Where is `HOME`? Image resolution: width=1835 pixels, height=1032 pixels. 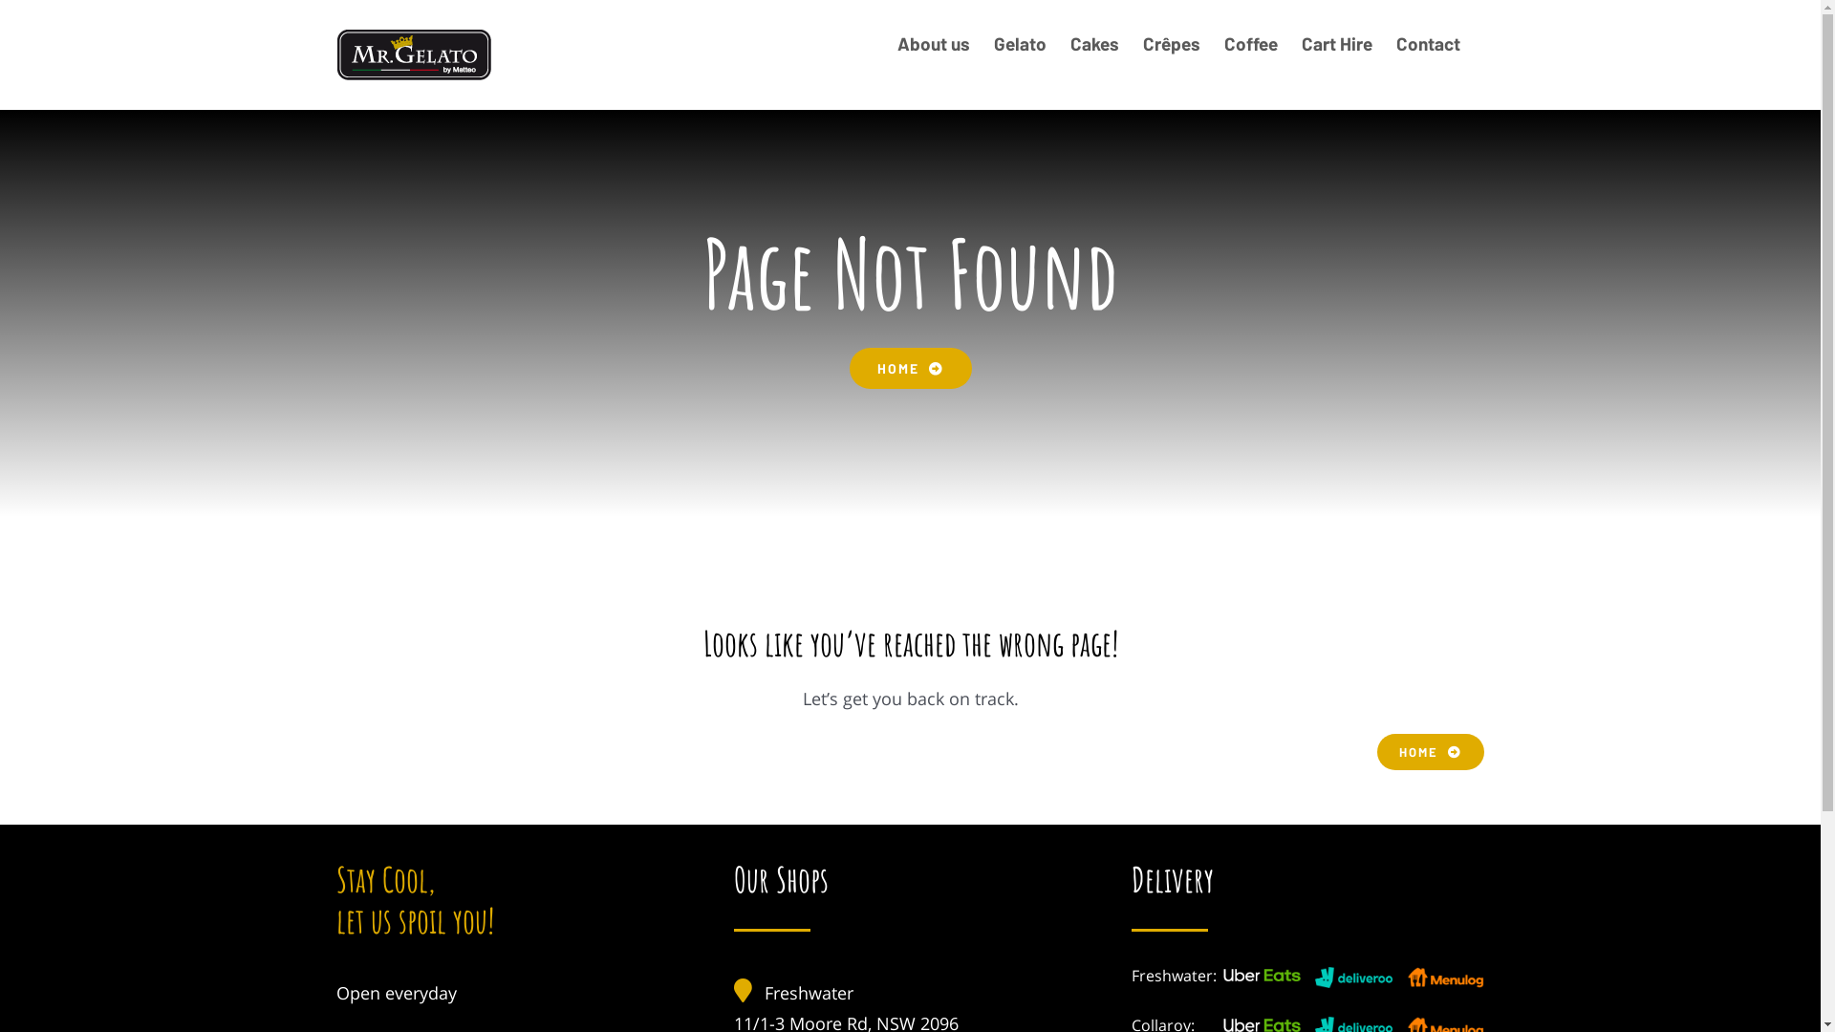 HOME is located at coordinates (1430, 752).